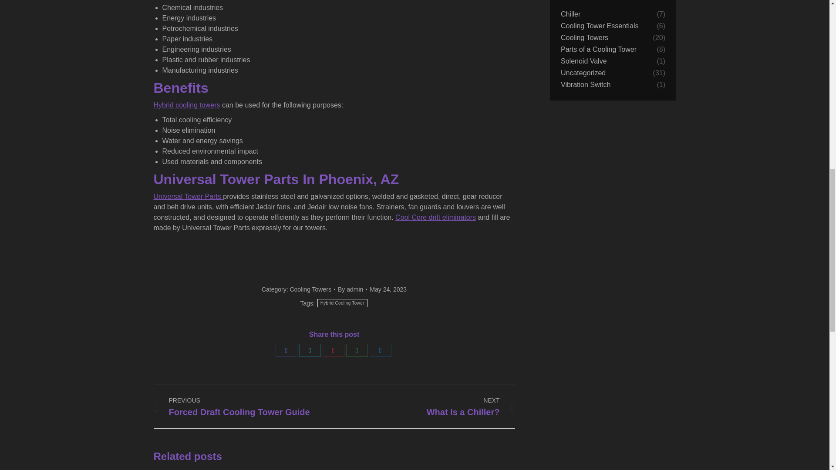 The height and width of the screenshot is (470, 836). Describe the element at coordinates (333, 350) in the screenshot. I see `Pinterest` at that location.